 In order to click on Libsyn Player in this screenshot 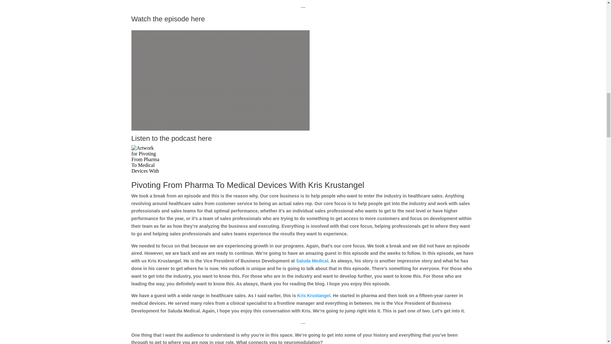, I will do `click(303, 159)`.